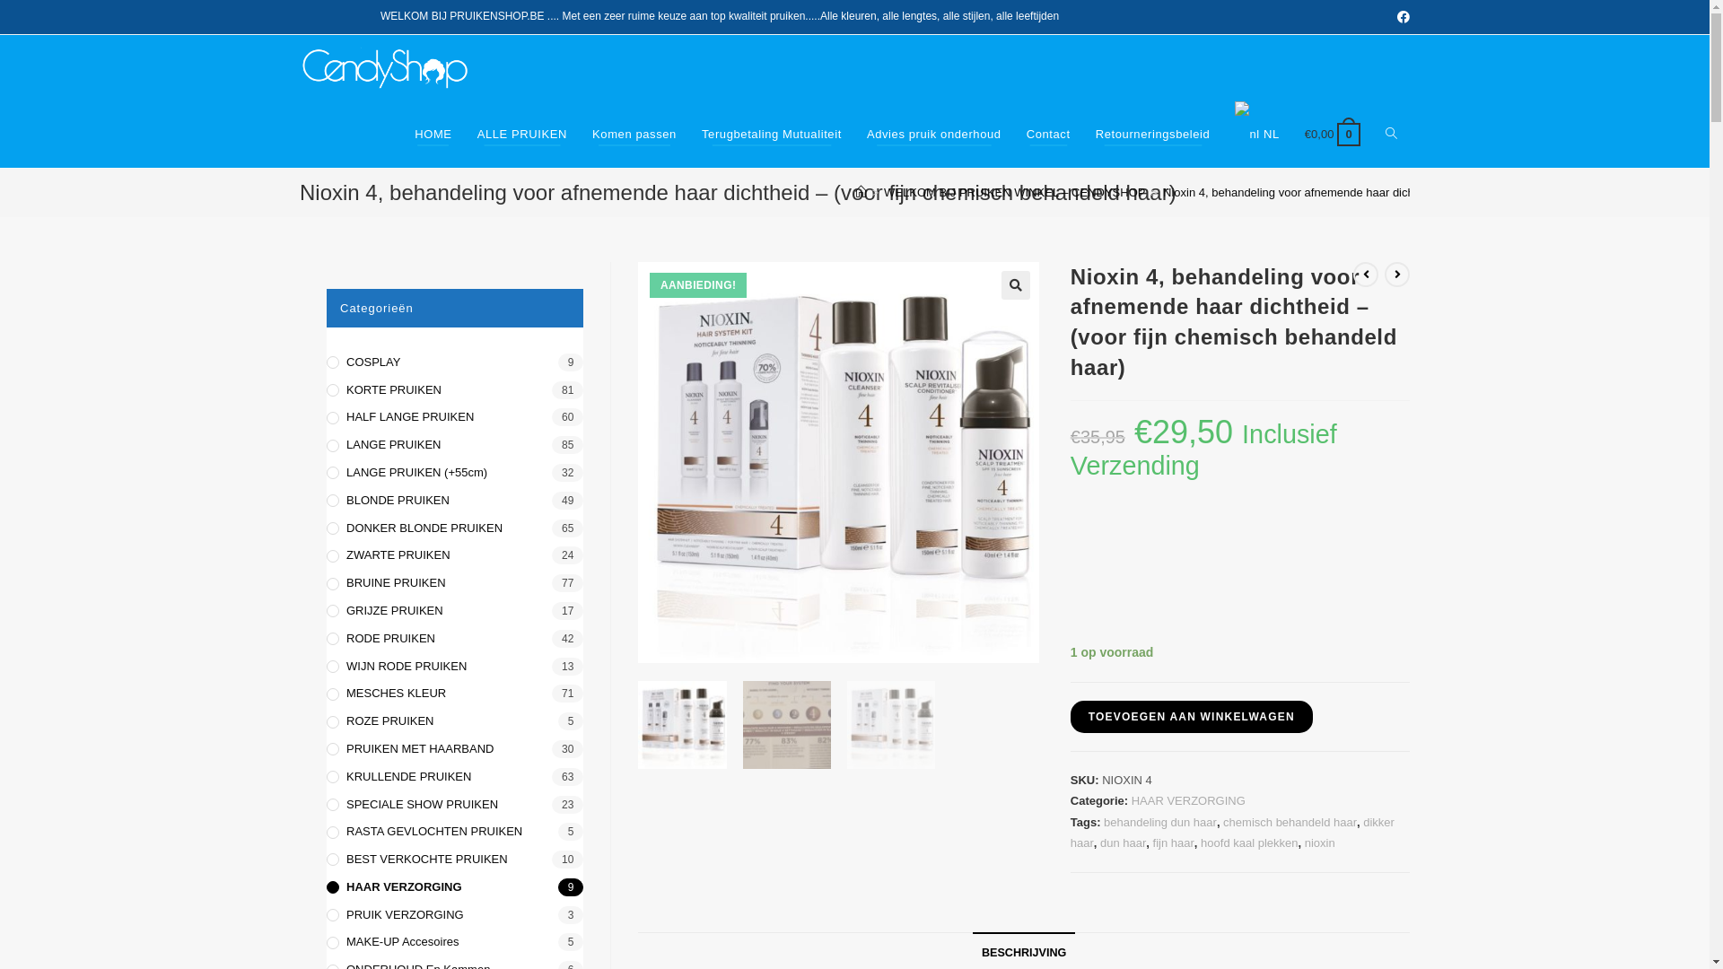  Describe the element at coordinates (455, 668) in the screenshot. I see `WIJN RODE PRUIKEN` at that location.